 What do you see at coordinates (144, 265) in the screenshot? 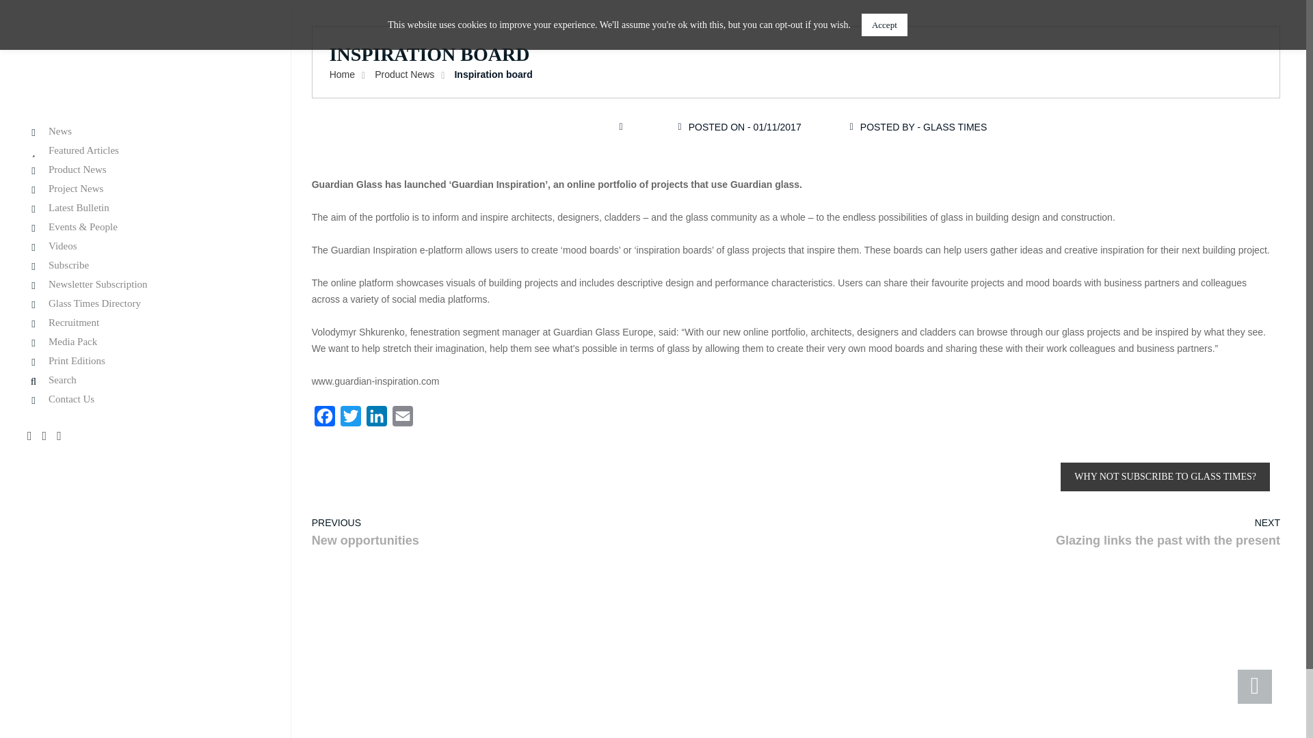
I see `Subscribe` at bounding box center [144, 265].